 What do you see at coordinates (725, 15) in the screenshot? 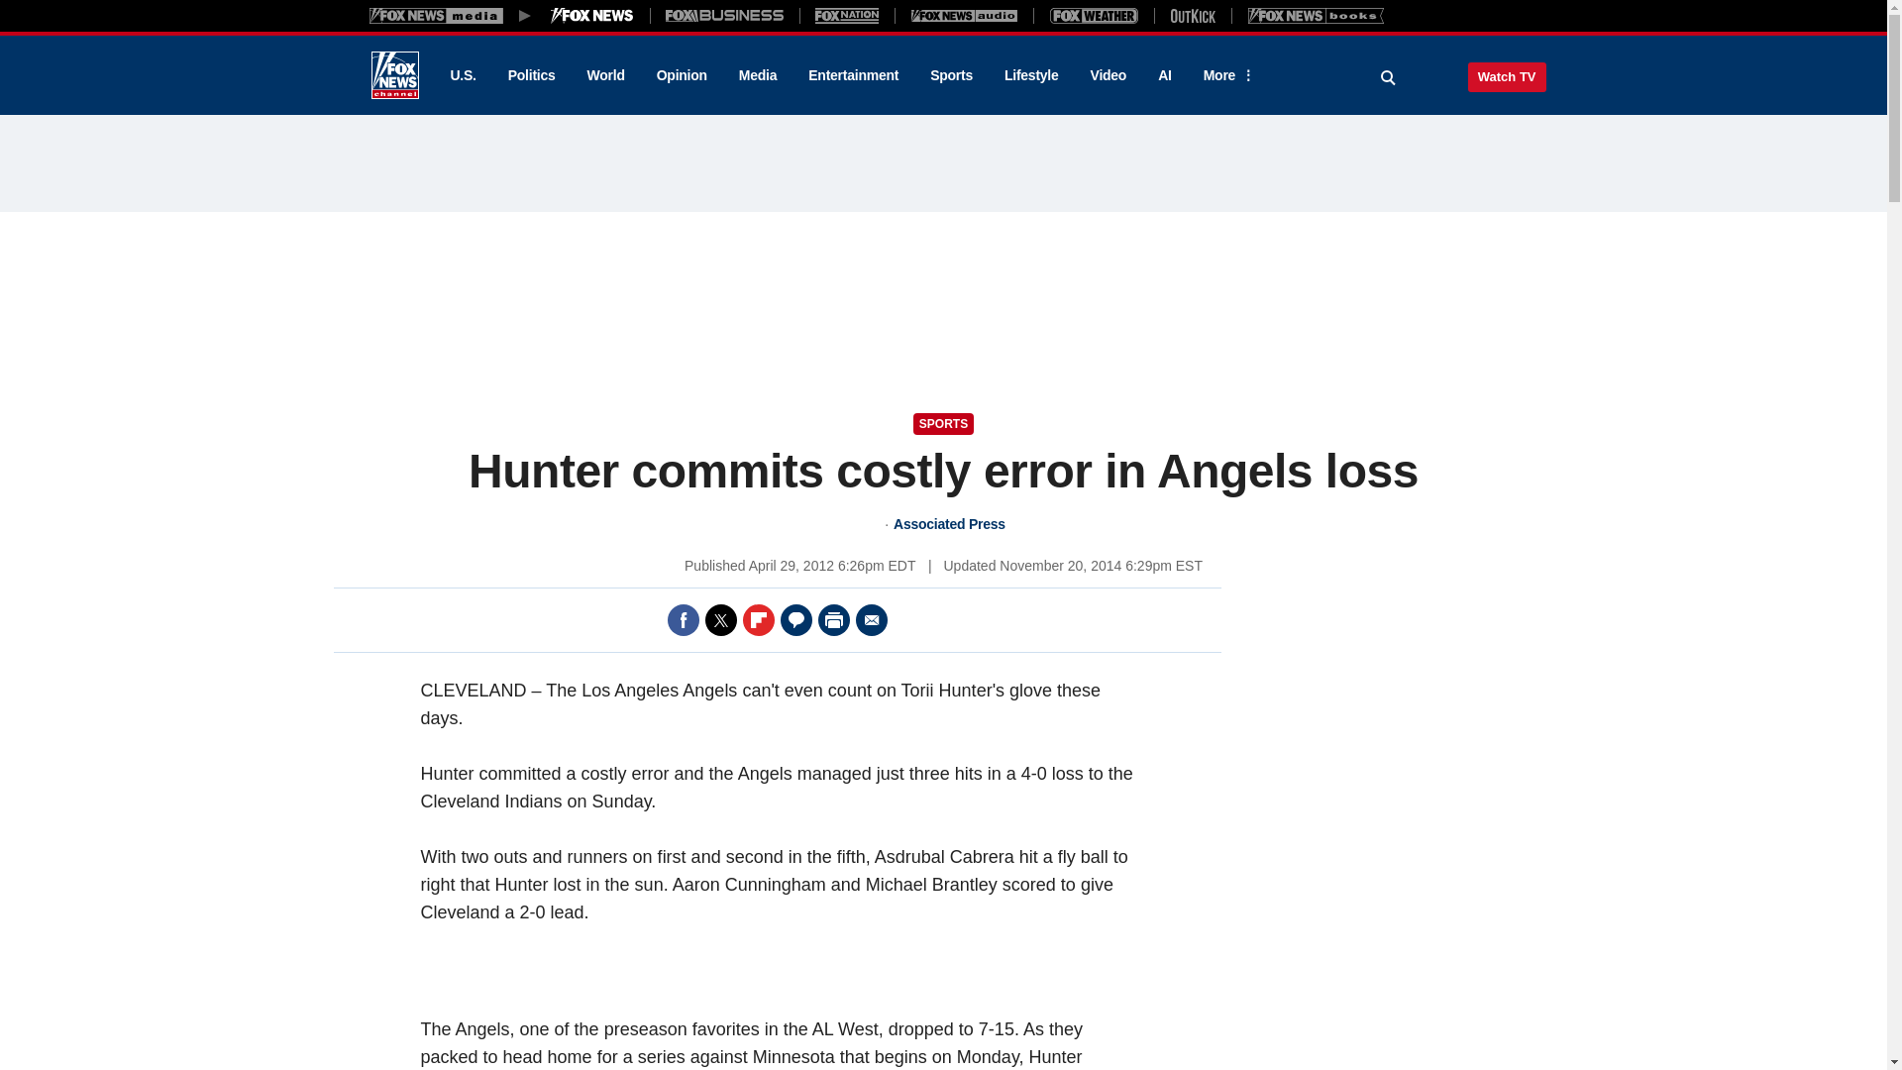
I see `Fox Business` at bounding box center [725, 15].